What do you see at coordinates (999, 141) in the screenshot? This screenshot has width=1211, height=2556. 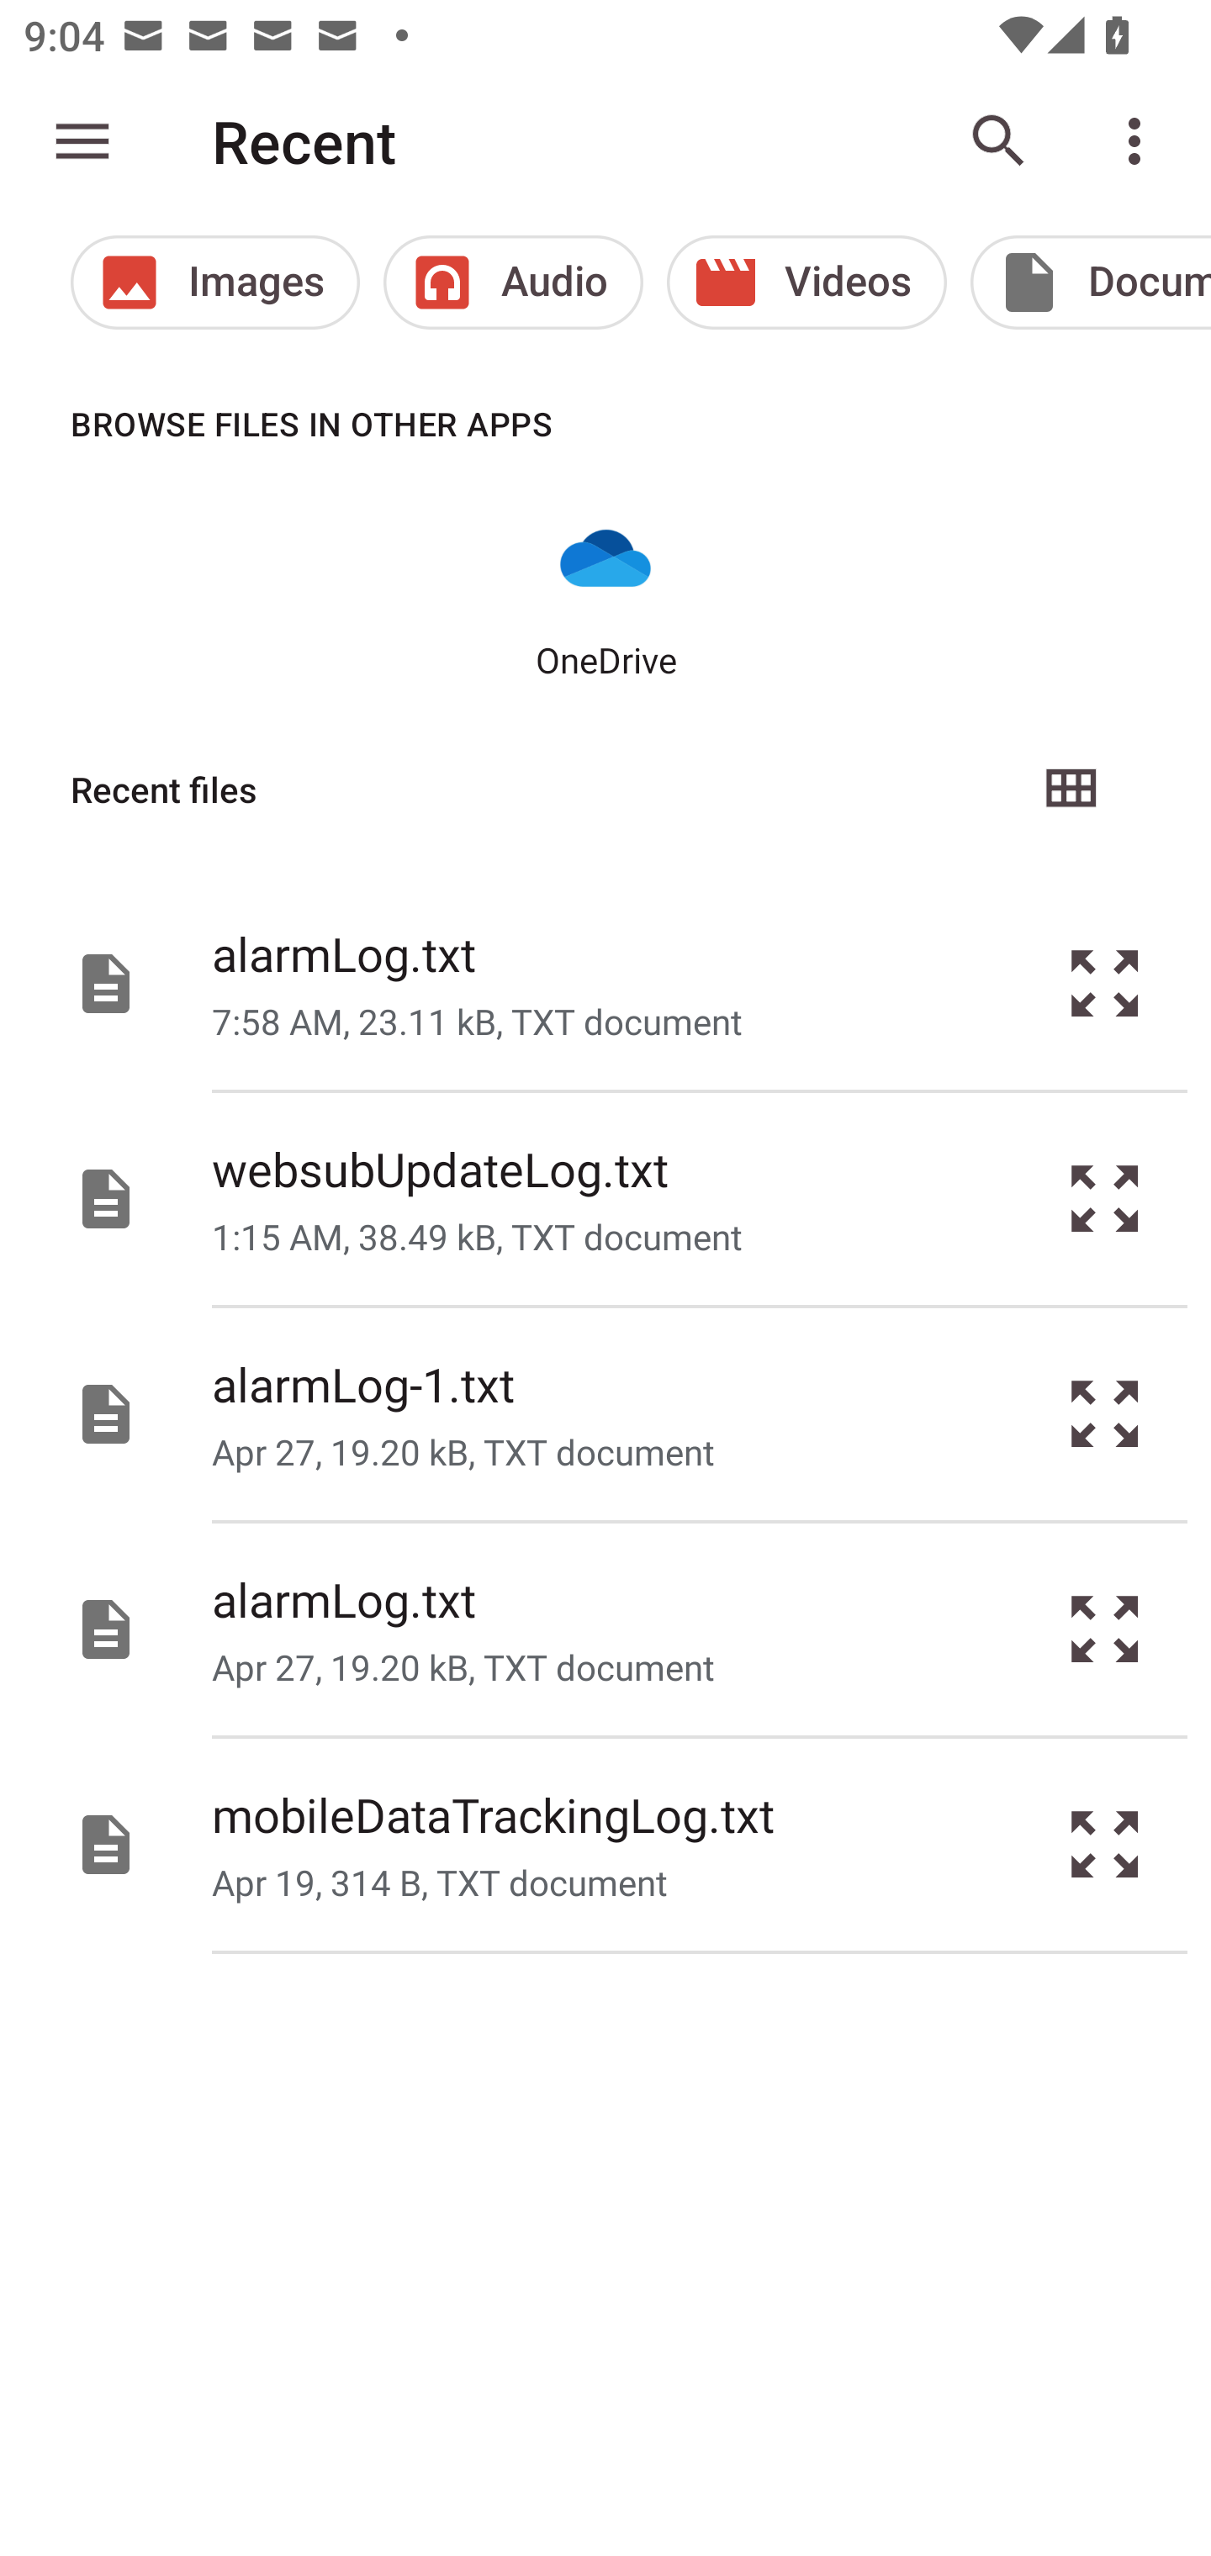 I see `Search` at bounding box center [999, 141].